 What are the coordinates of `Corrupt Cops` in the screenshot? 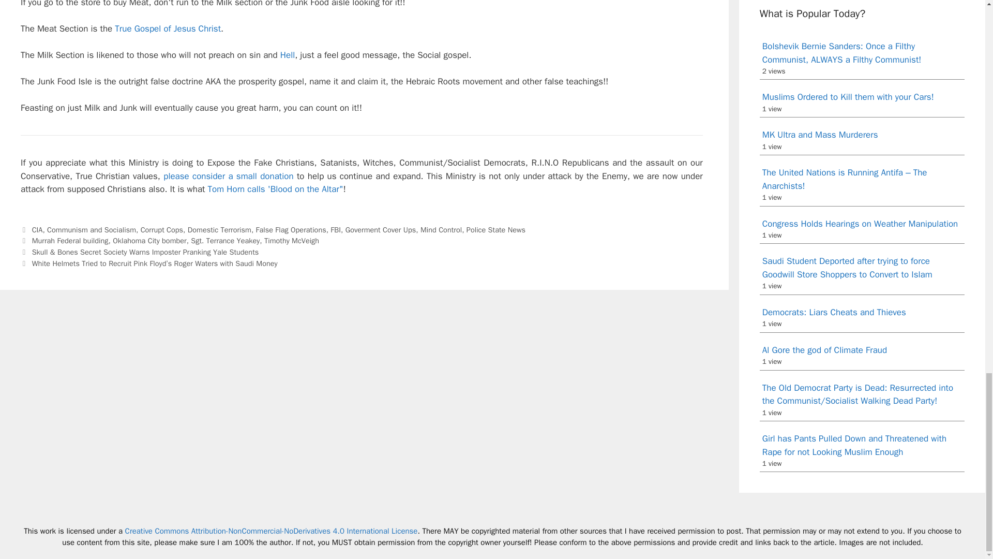 It's located at (161, 230).